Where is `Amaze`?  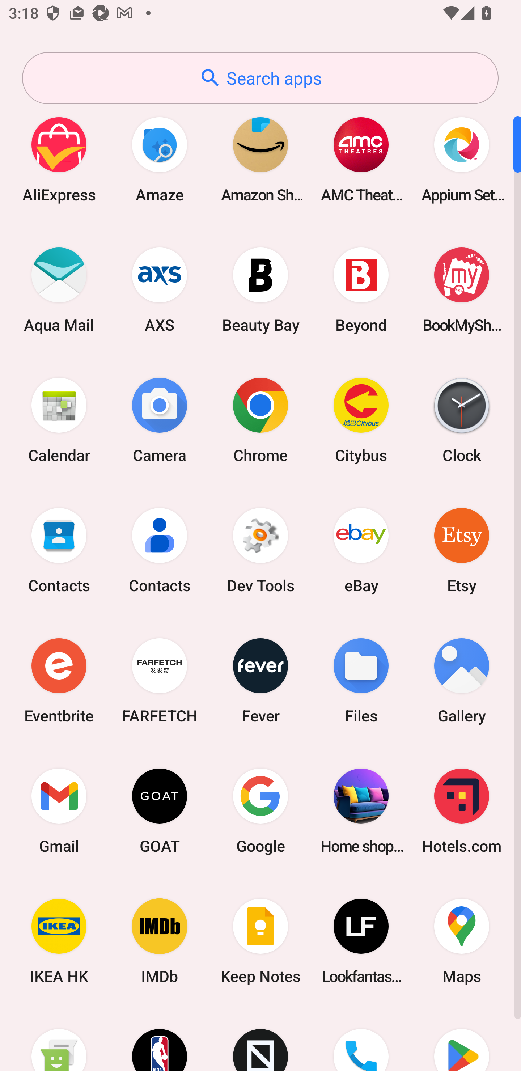
Amaze is located at coordinates (160, 159).